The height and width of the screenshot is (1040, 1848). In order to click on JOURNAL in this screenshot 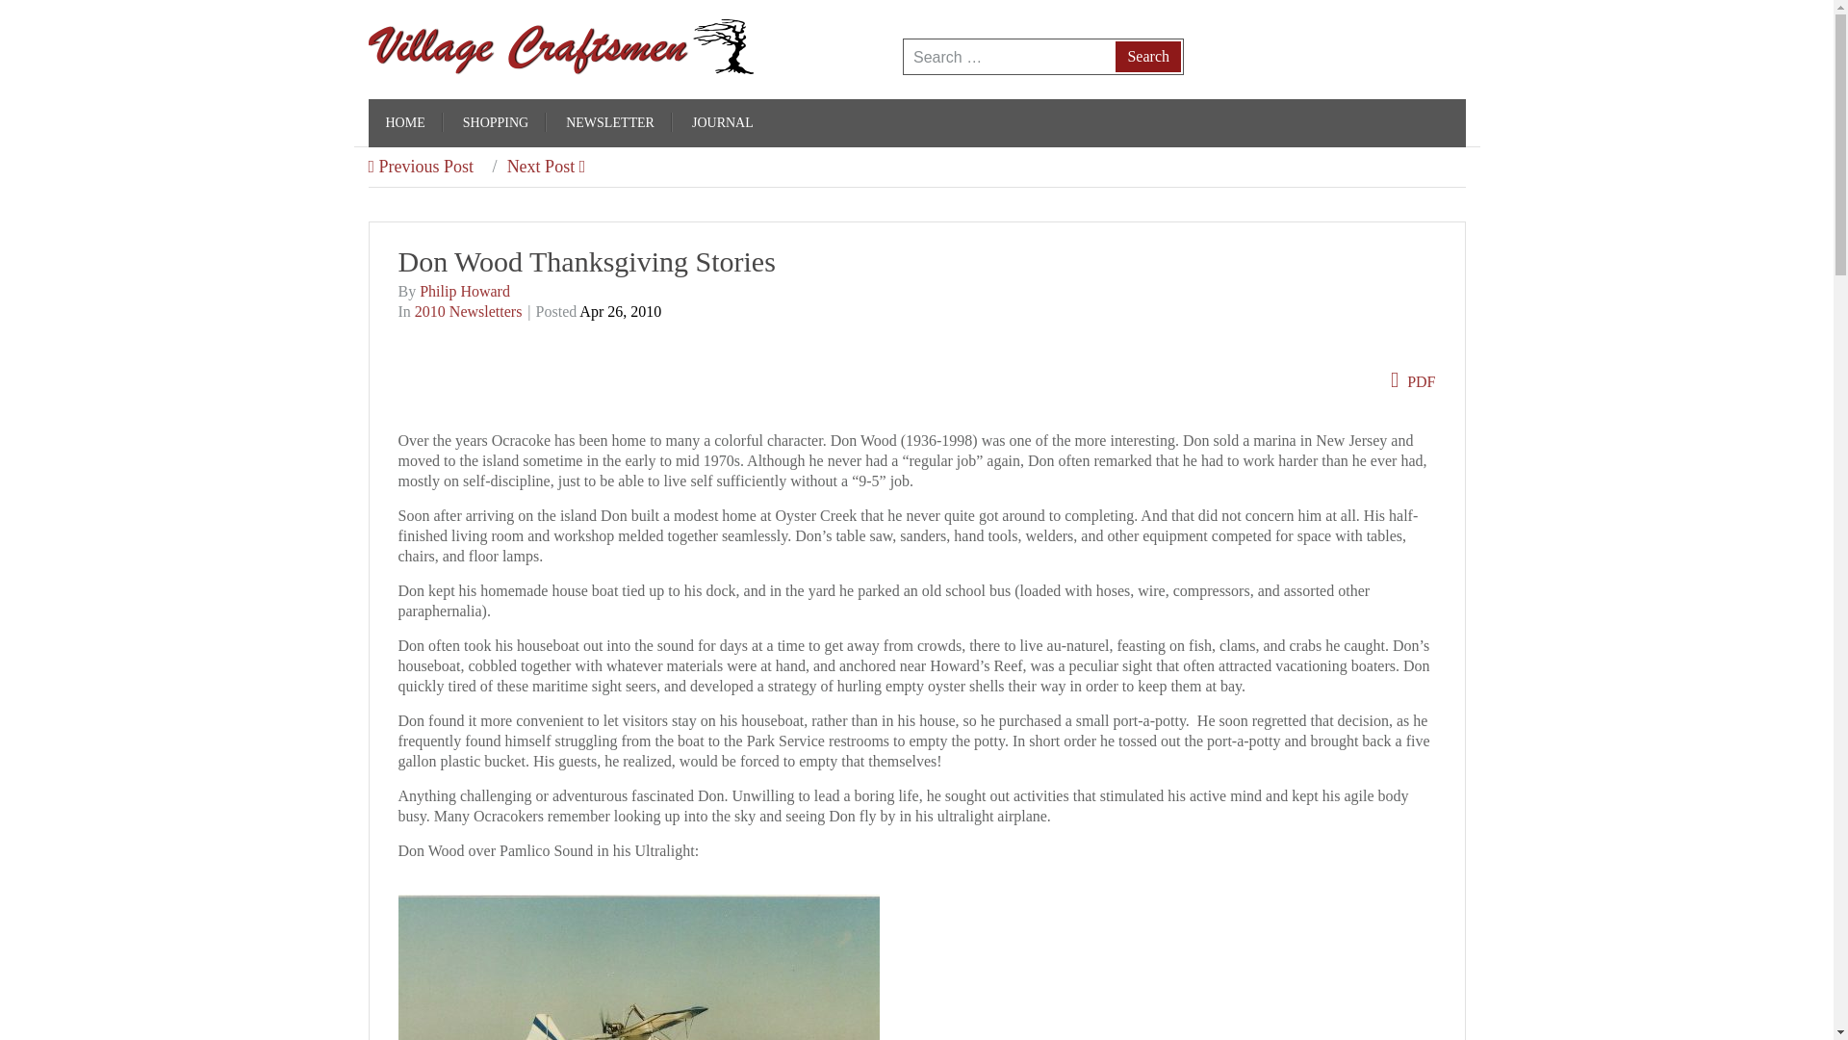, I will do `click(722, 123)`.